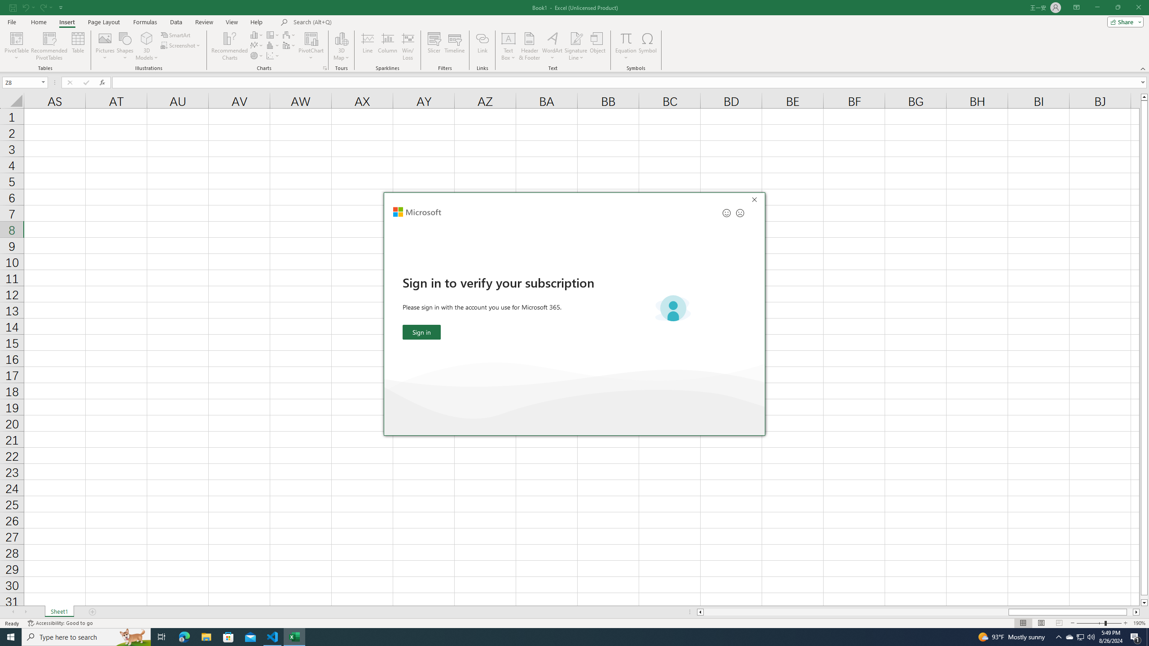 The height and width of the screenshot is (646, 1149). Describe the element at coordinates (1081, 637) in the screenshot. I see `Zoom` at that location.